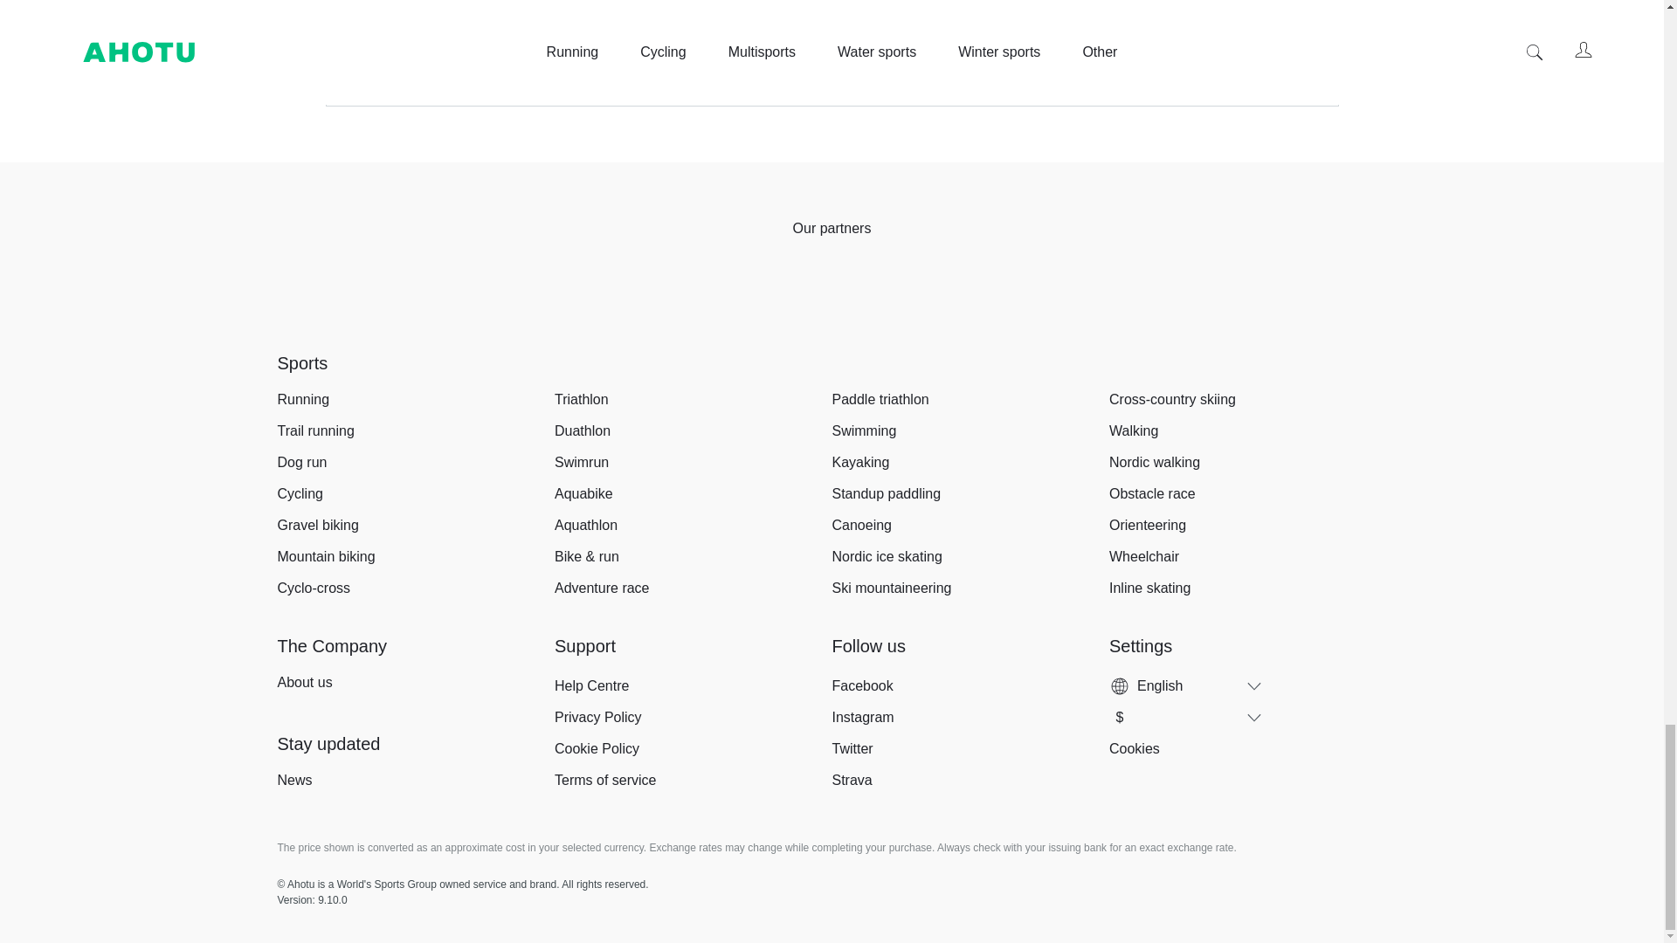  Describe the element at coordinates (970, 526) in the screenshot. I see `Canoeing` at that location.